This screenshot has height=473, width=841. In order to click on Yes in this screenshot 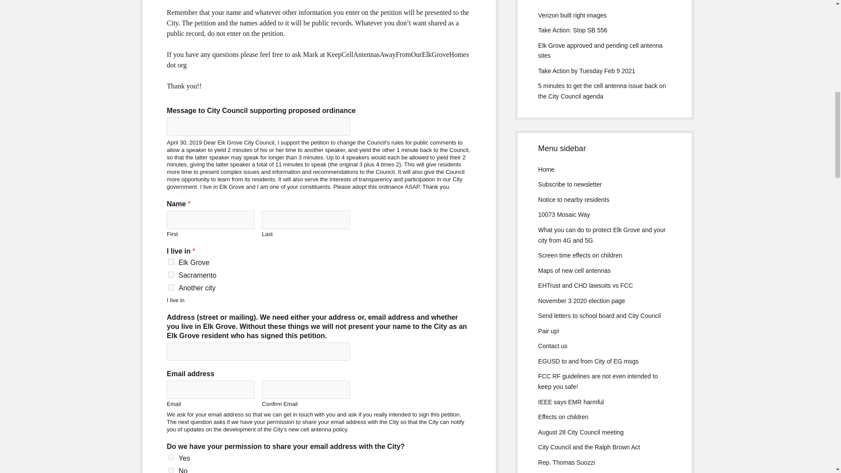, I will do `click(171, 457)`.